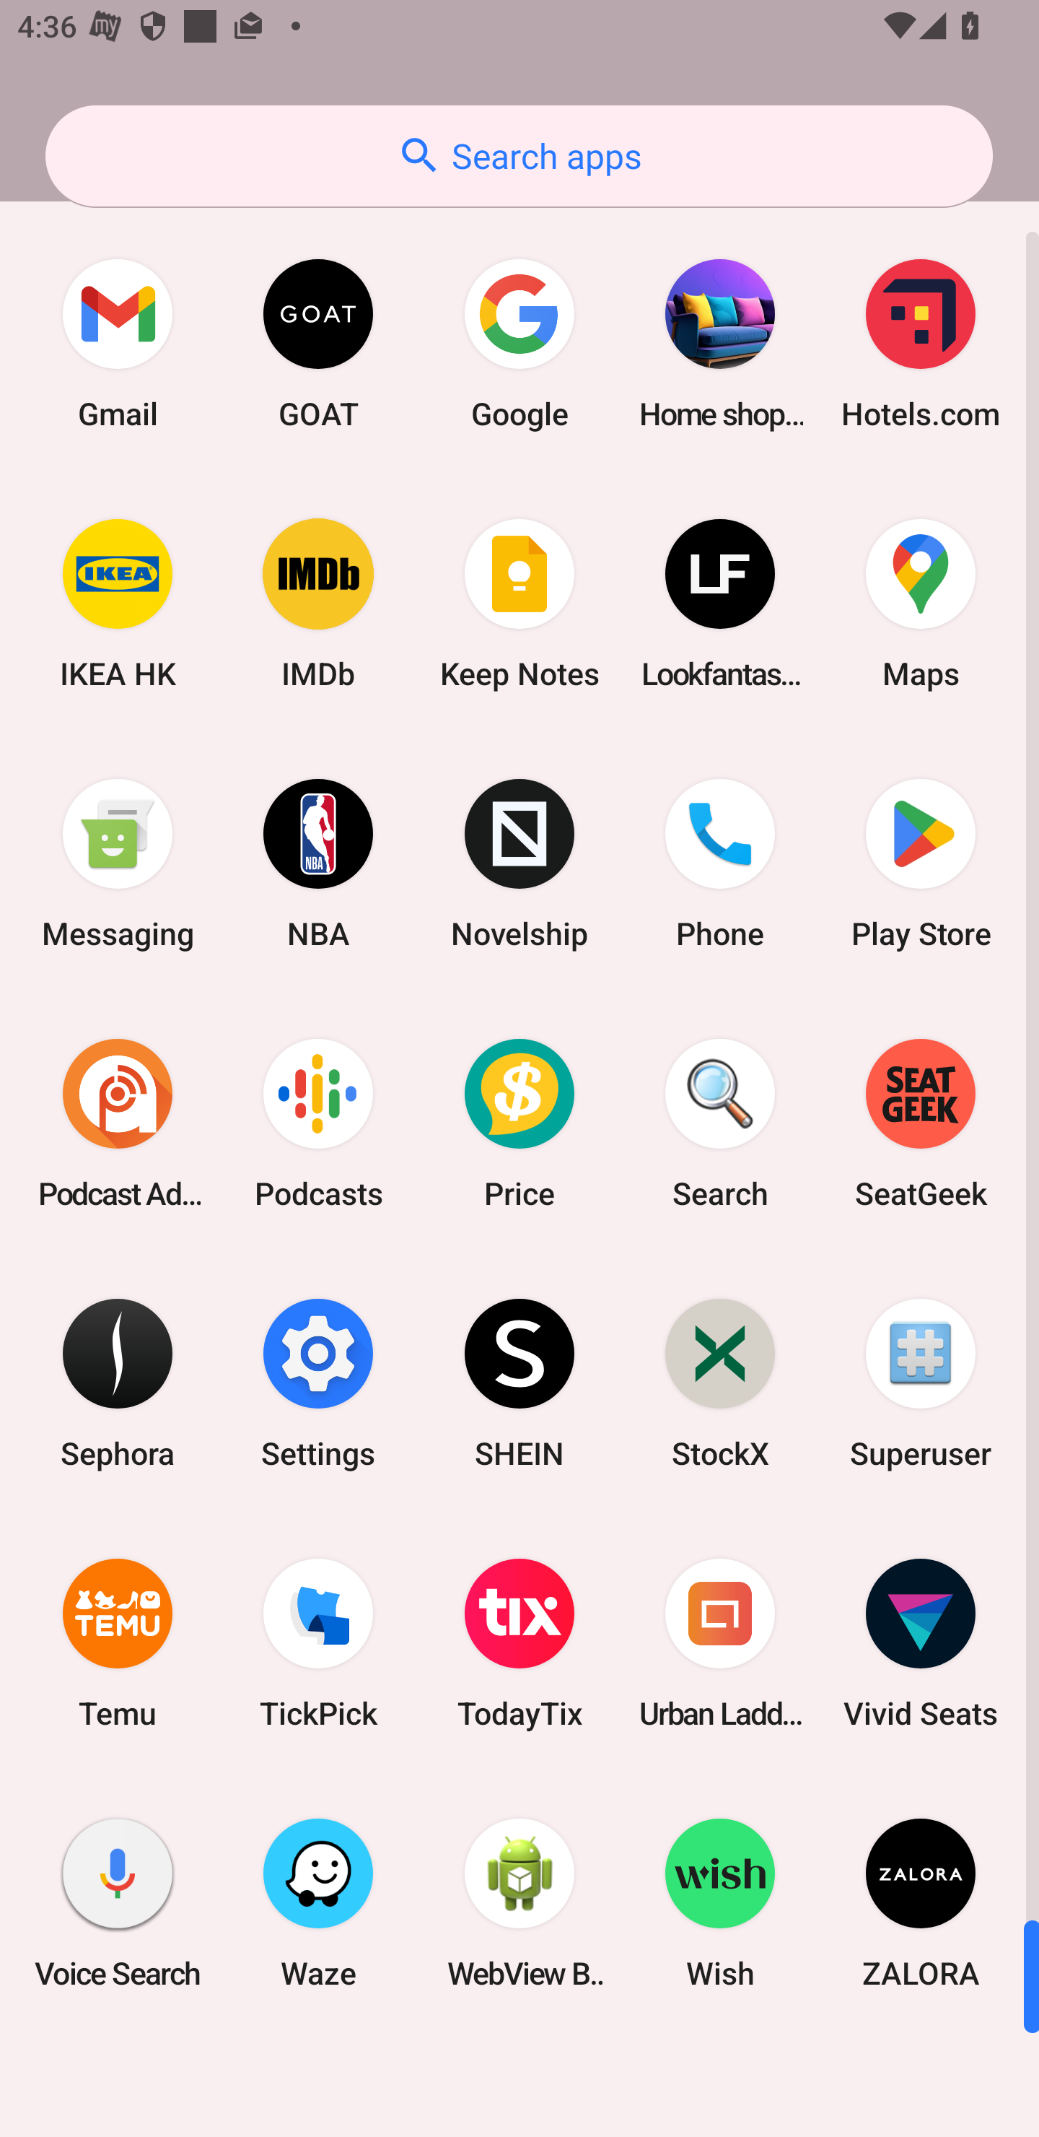  Describe the element at coordinates (720, 604) in the screenshot. I see `Lookfantastic` at that location.